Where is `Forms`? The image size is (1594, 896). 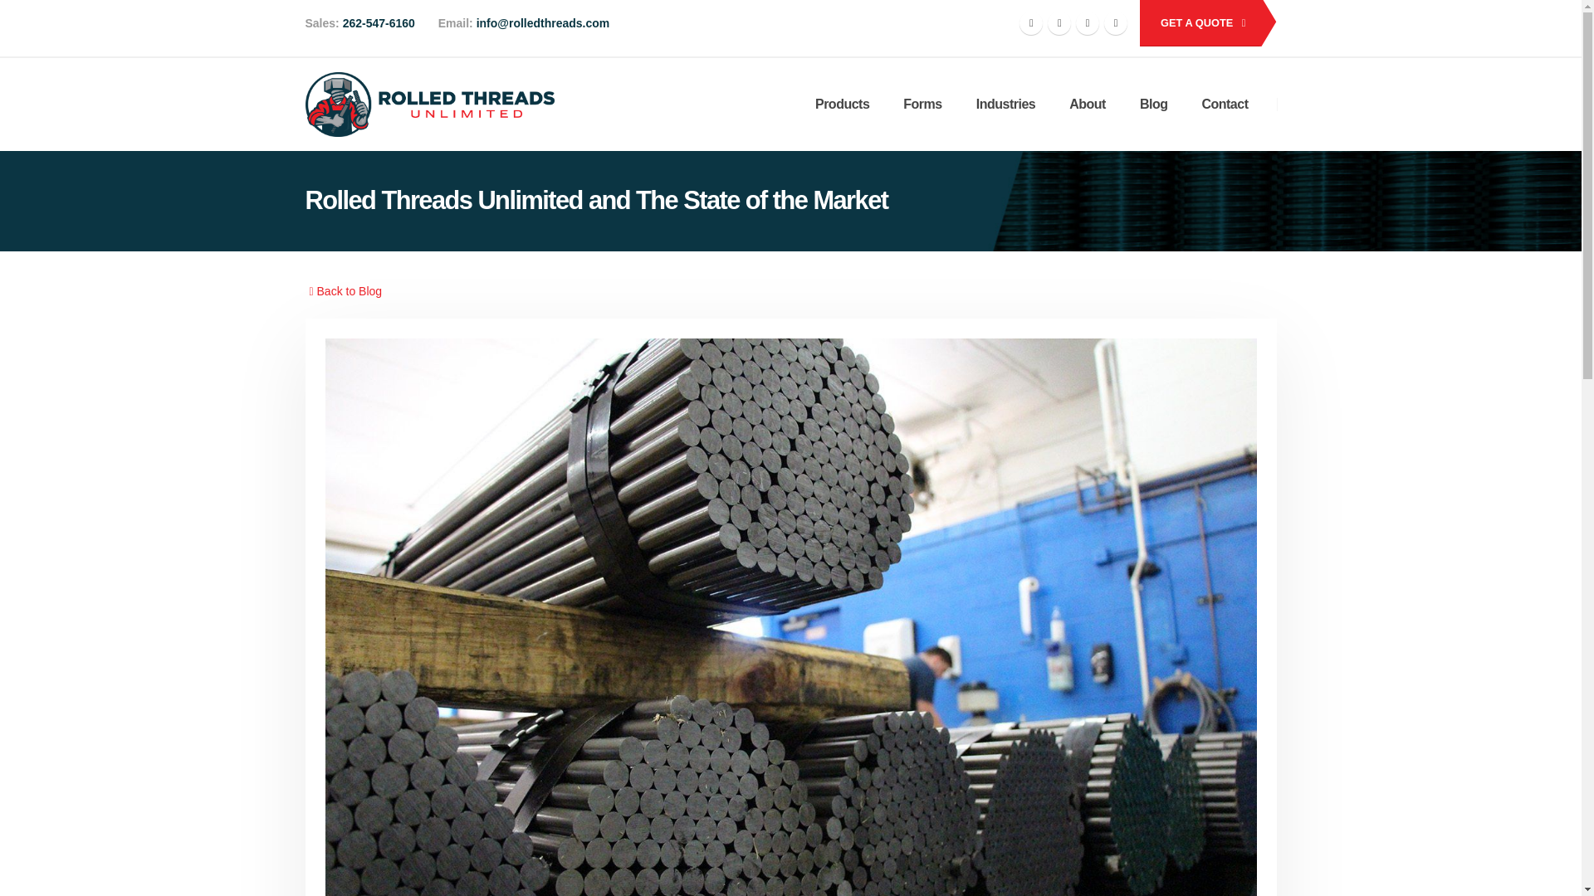 Forms is located at coordinates (922, 105).